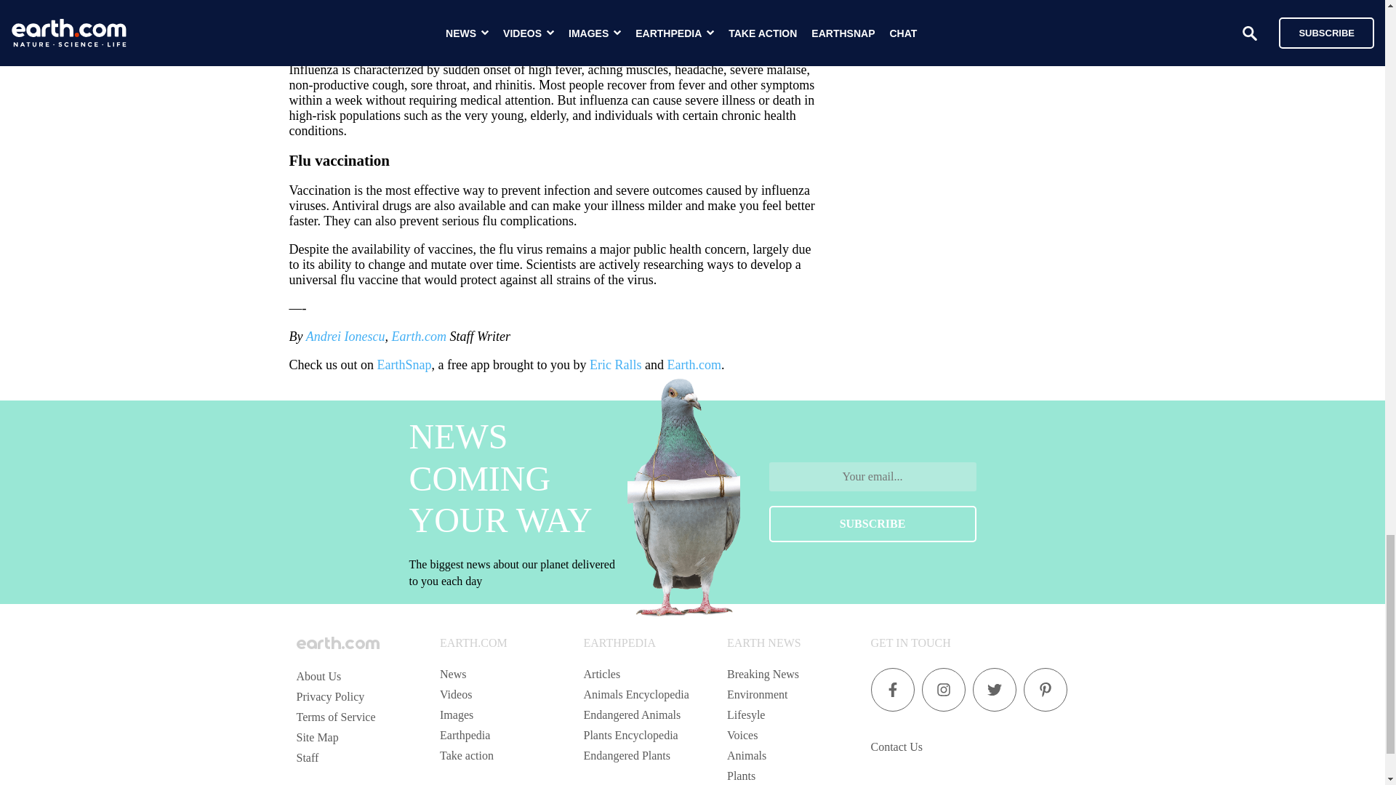 This screenshot has width=1396, height=785. Describe the element at coordinates (419, 336) in the screenshot. I see `Earth.com` at that location.